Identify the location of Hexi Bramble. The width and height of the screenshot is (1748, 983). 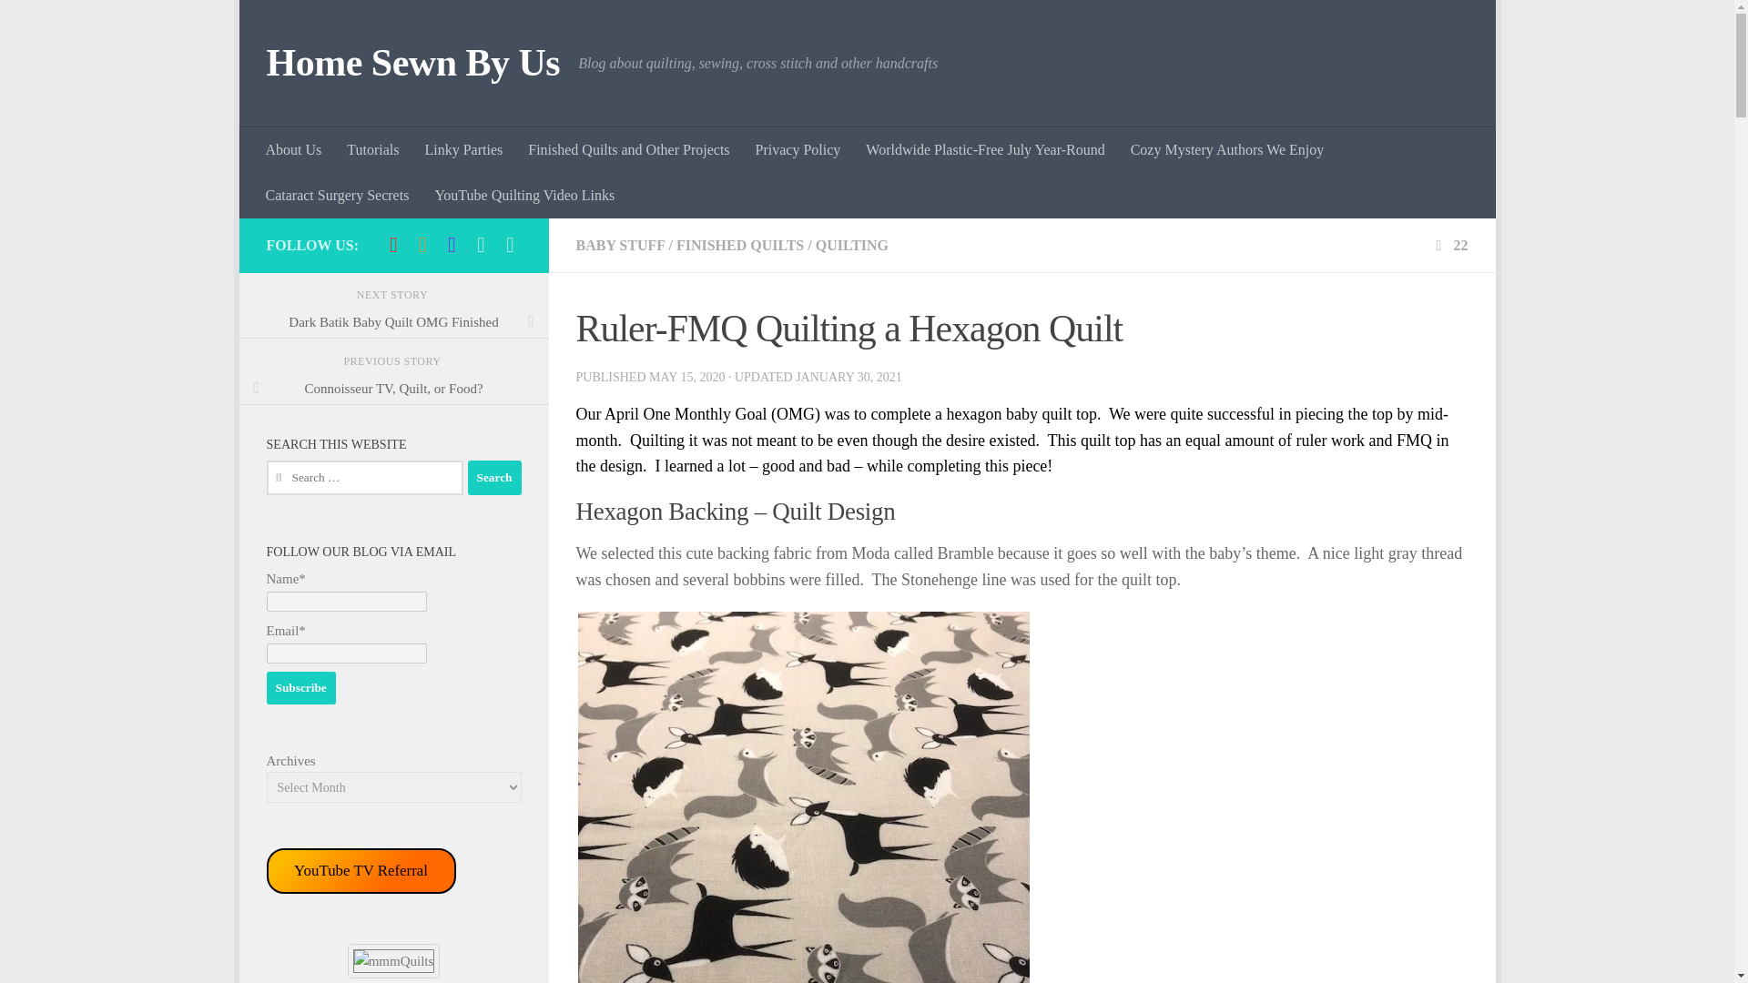
(803, 797).